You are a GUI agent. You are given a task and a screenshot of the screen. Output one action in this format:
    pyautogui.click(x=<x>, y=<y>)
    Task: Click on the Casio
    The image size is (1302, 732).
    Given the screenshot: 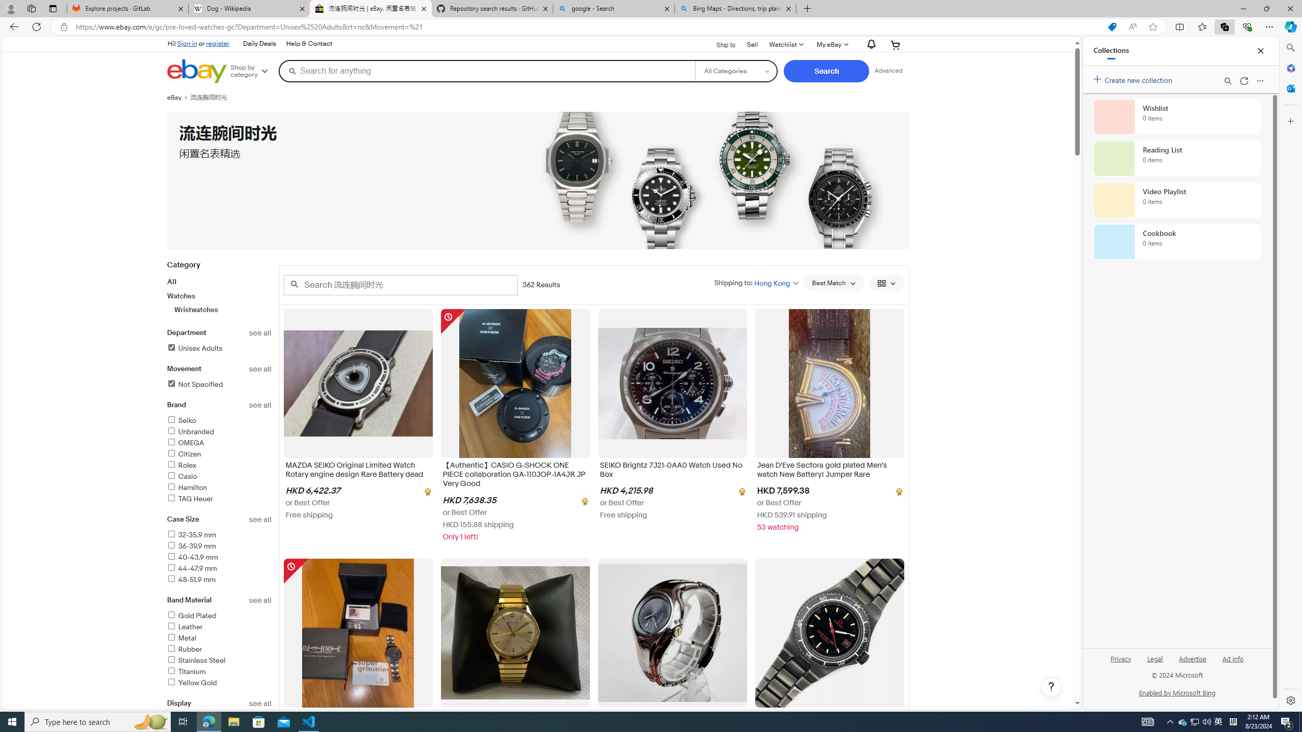 What is the action you would take?
    pyautogui.click(x=219, y=477)
    